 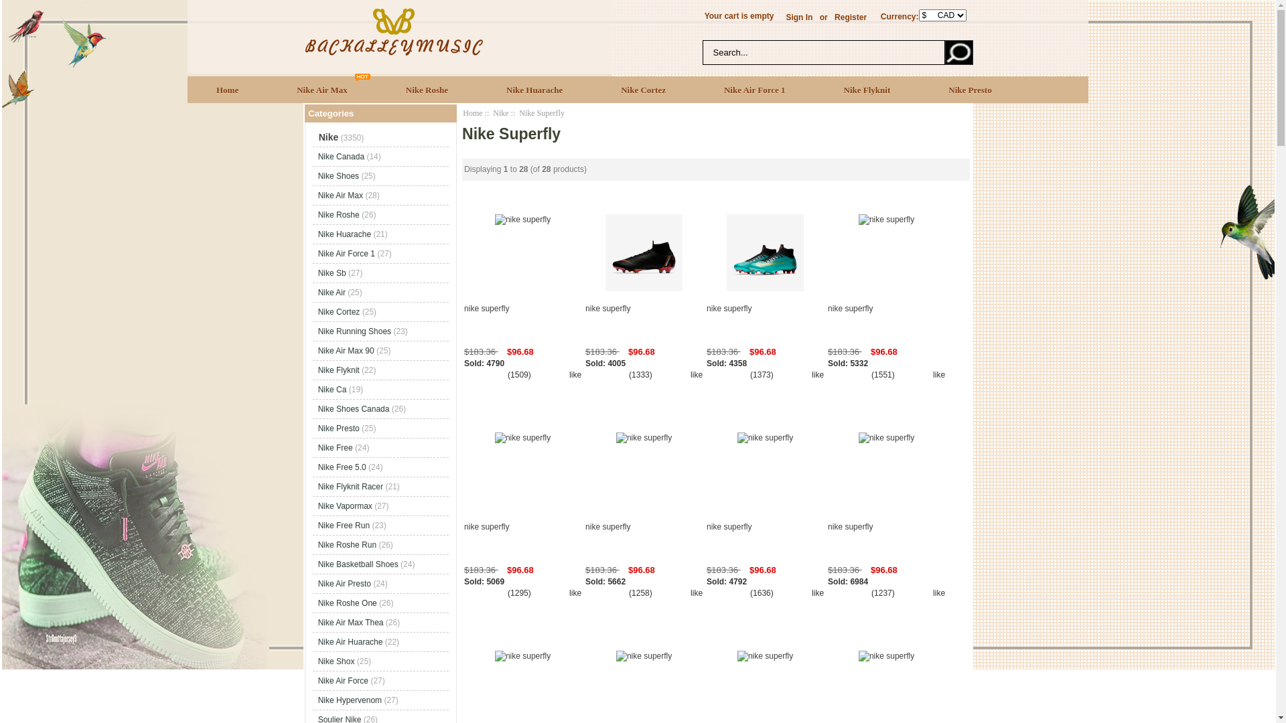 What do you see at coordinates (501, 113) in the screenshot?
I see `Nike` at bounding box center [501, 113].